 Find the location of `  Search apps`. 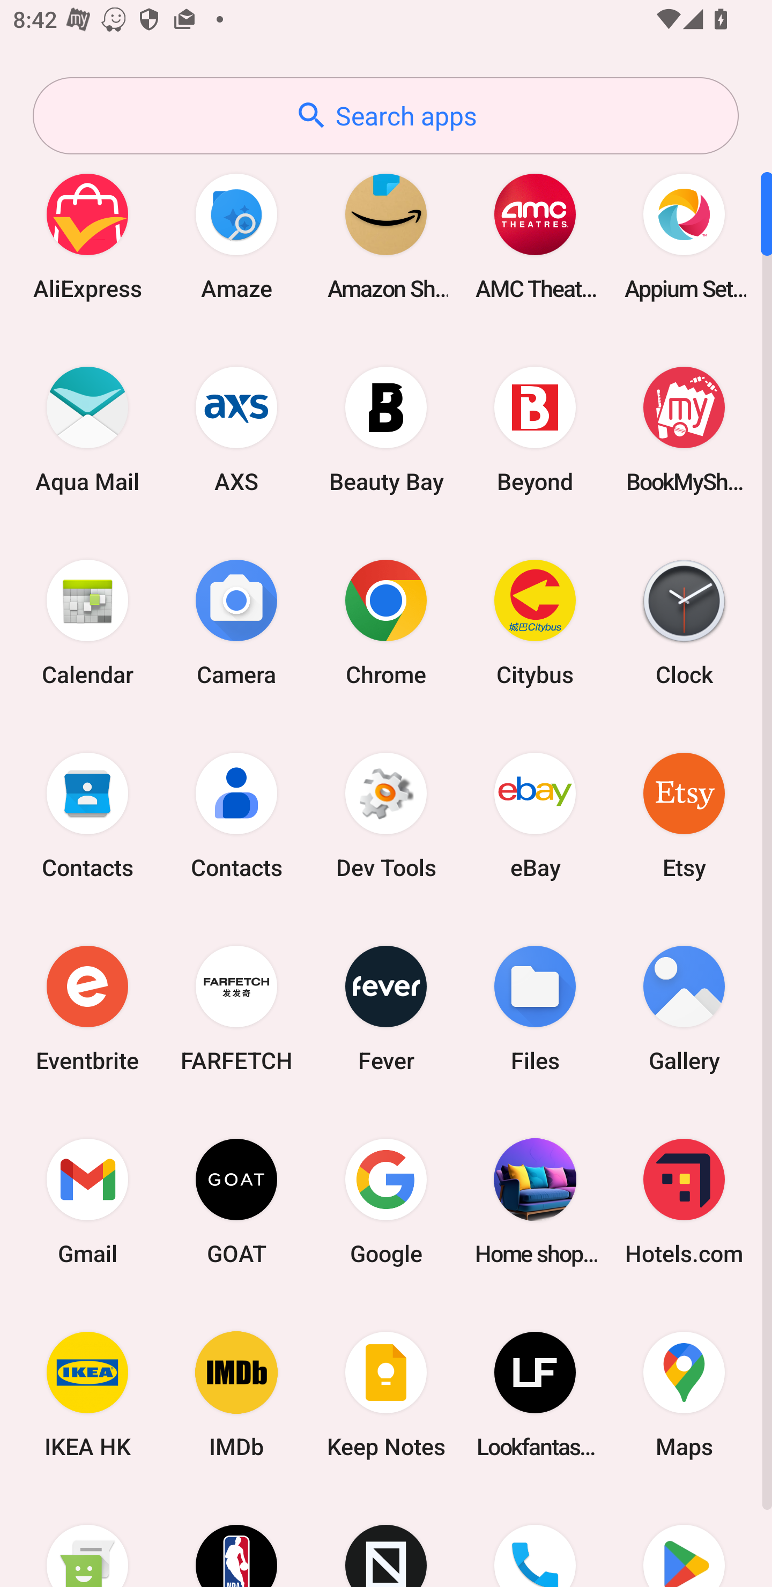

  Search apps is located at coordinates (385, 116).